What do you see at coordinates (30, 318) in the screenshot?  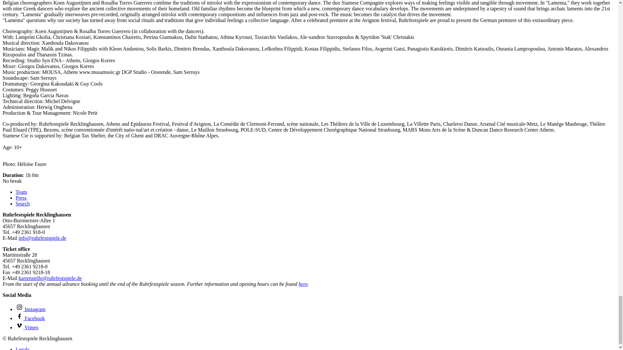 I see `ic-social-facebook Facebook` at bounding box center [30, 318].